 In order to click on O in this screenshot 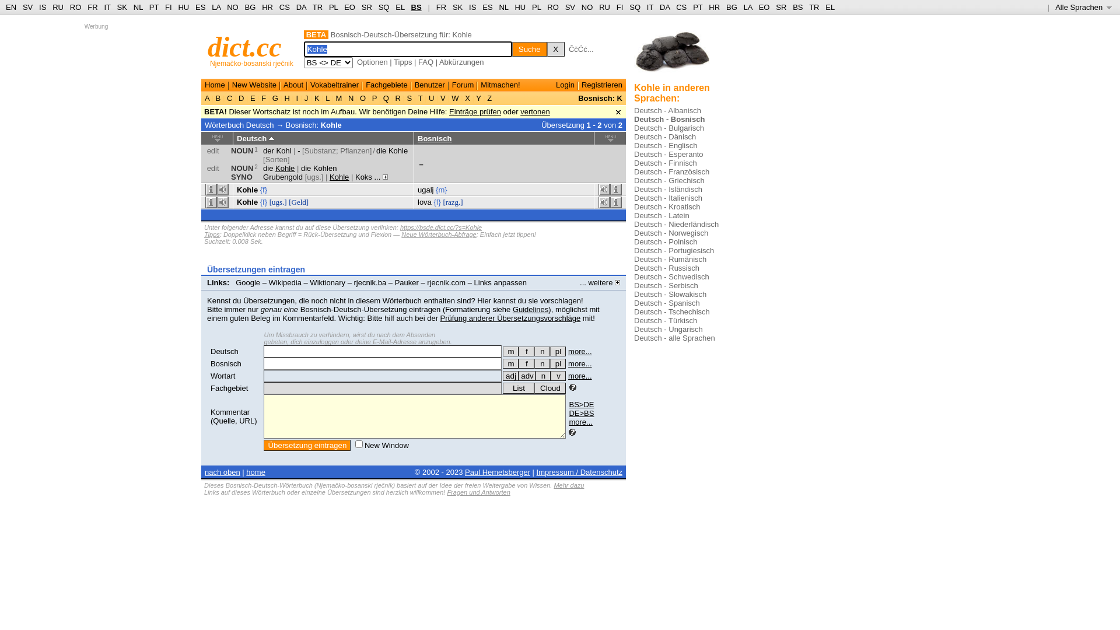, I will do `click(363, 98)`.